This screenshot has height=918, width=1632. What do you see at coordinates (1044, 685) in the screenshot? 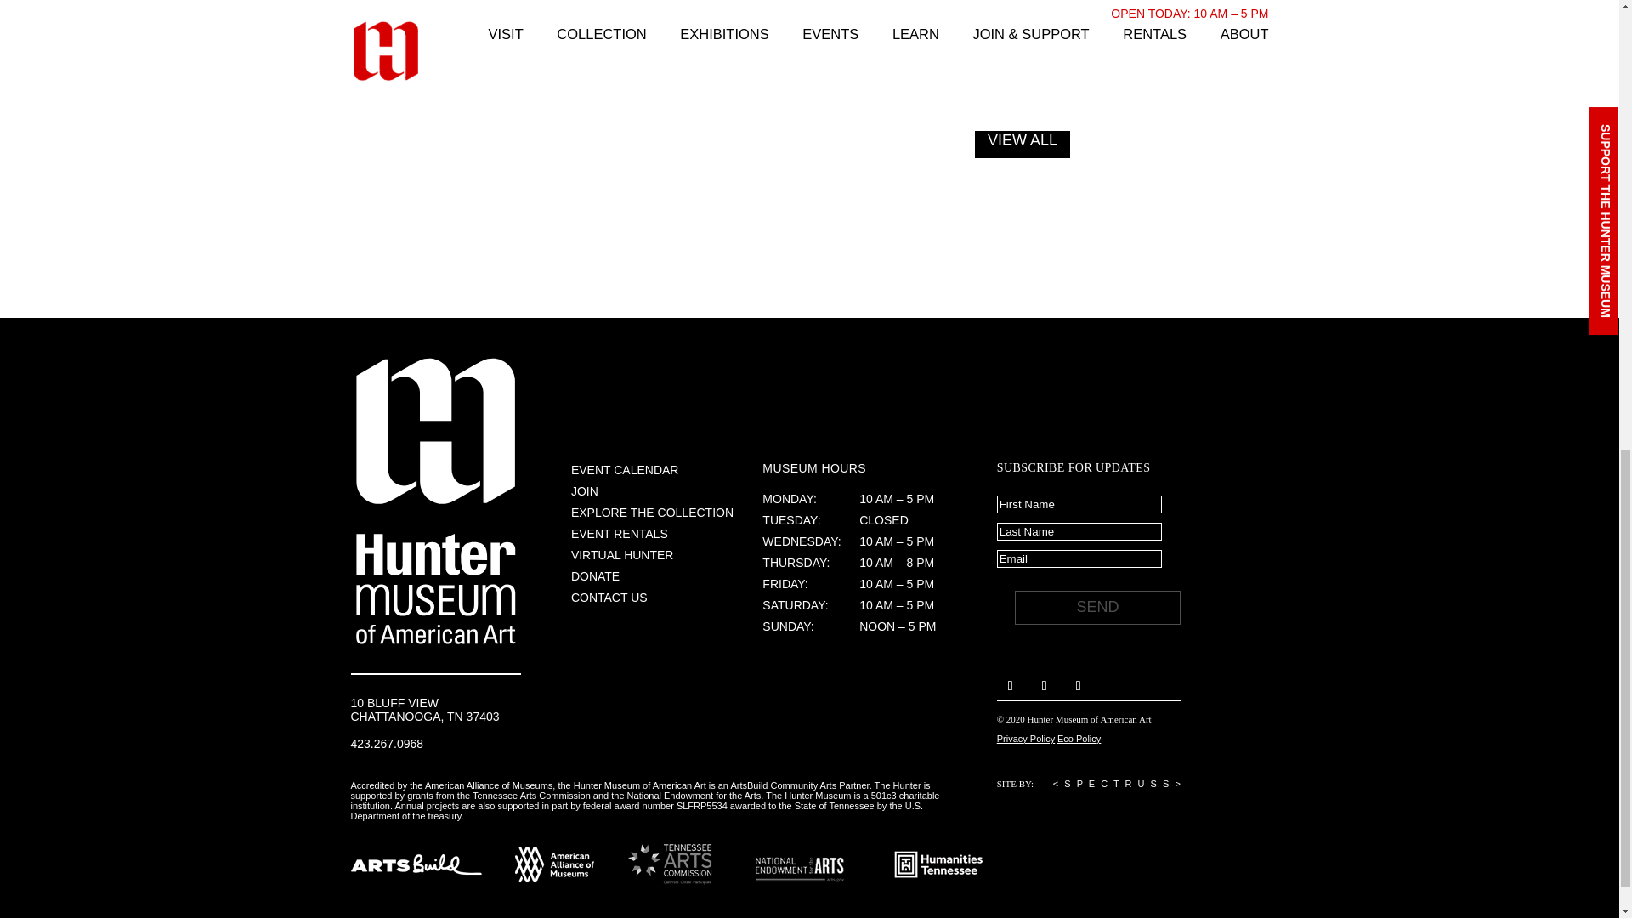
I see `Instagram` at bounding box center [1044, 685].